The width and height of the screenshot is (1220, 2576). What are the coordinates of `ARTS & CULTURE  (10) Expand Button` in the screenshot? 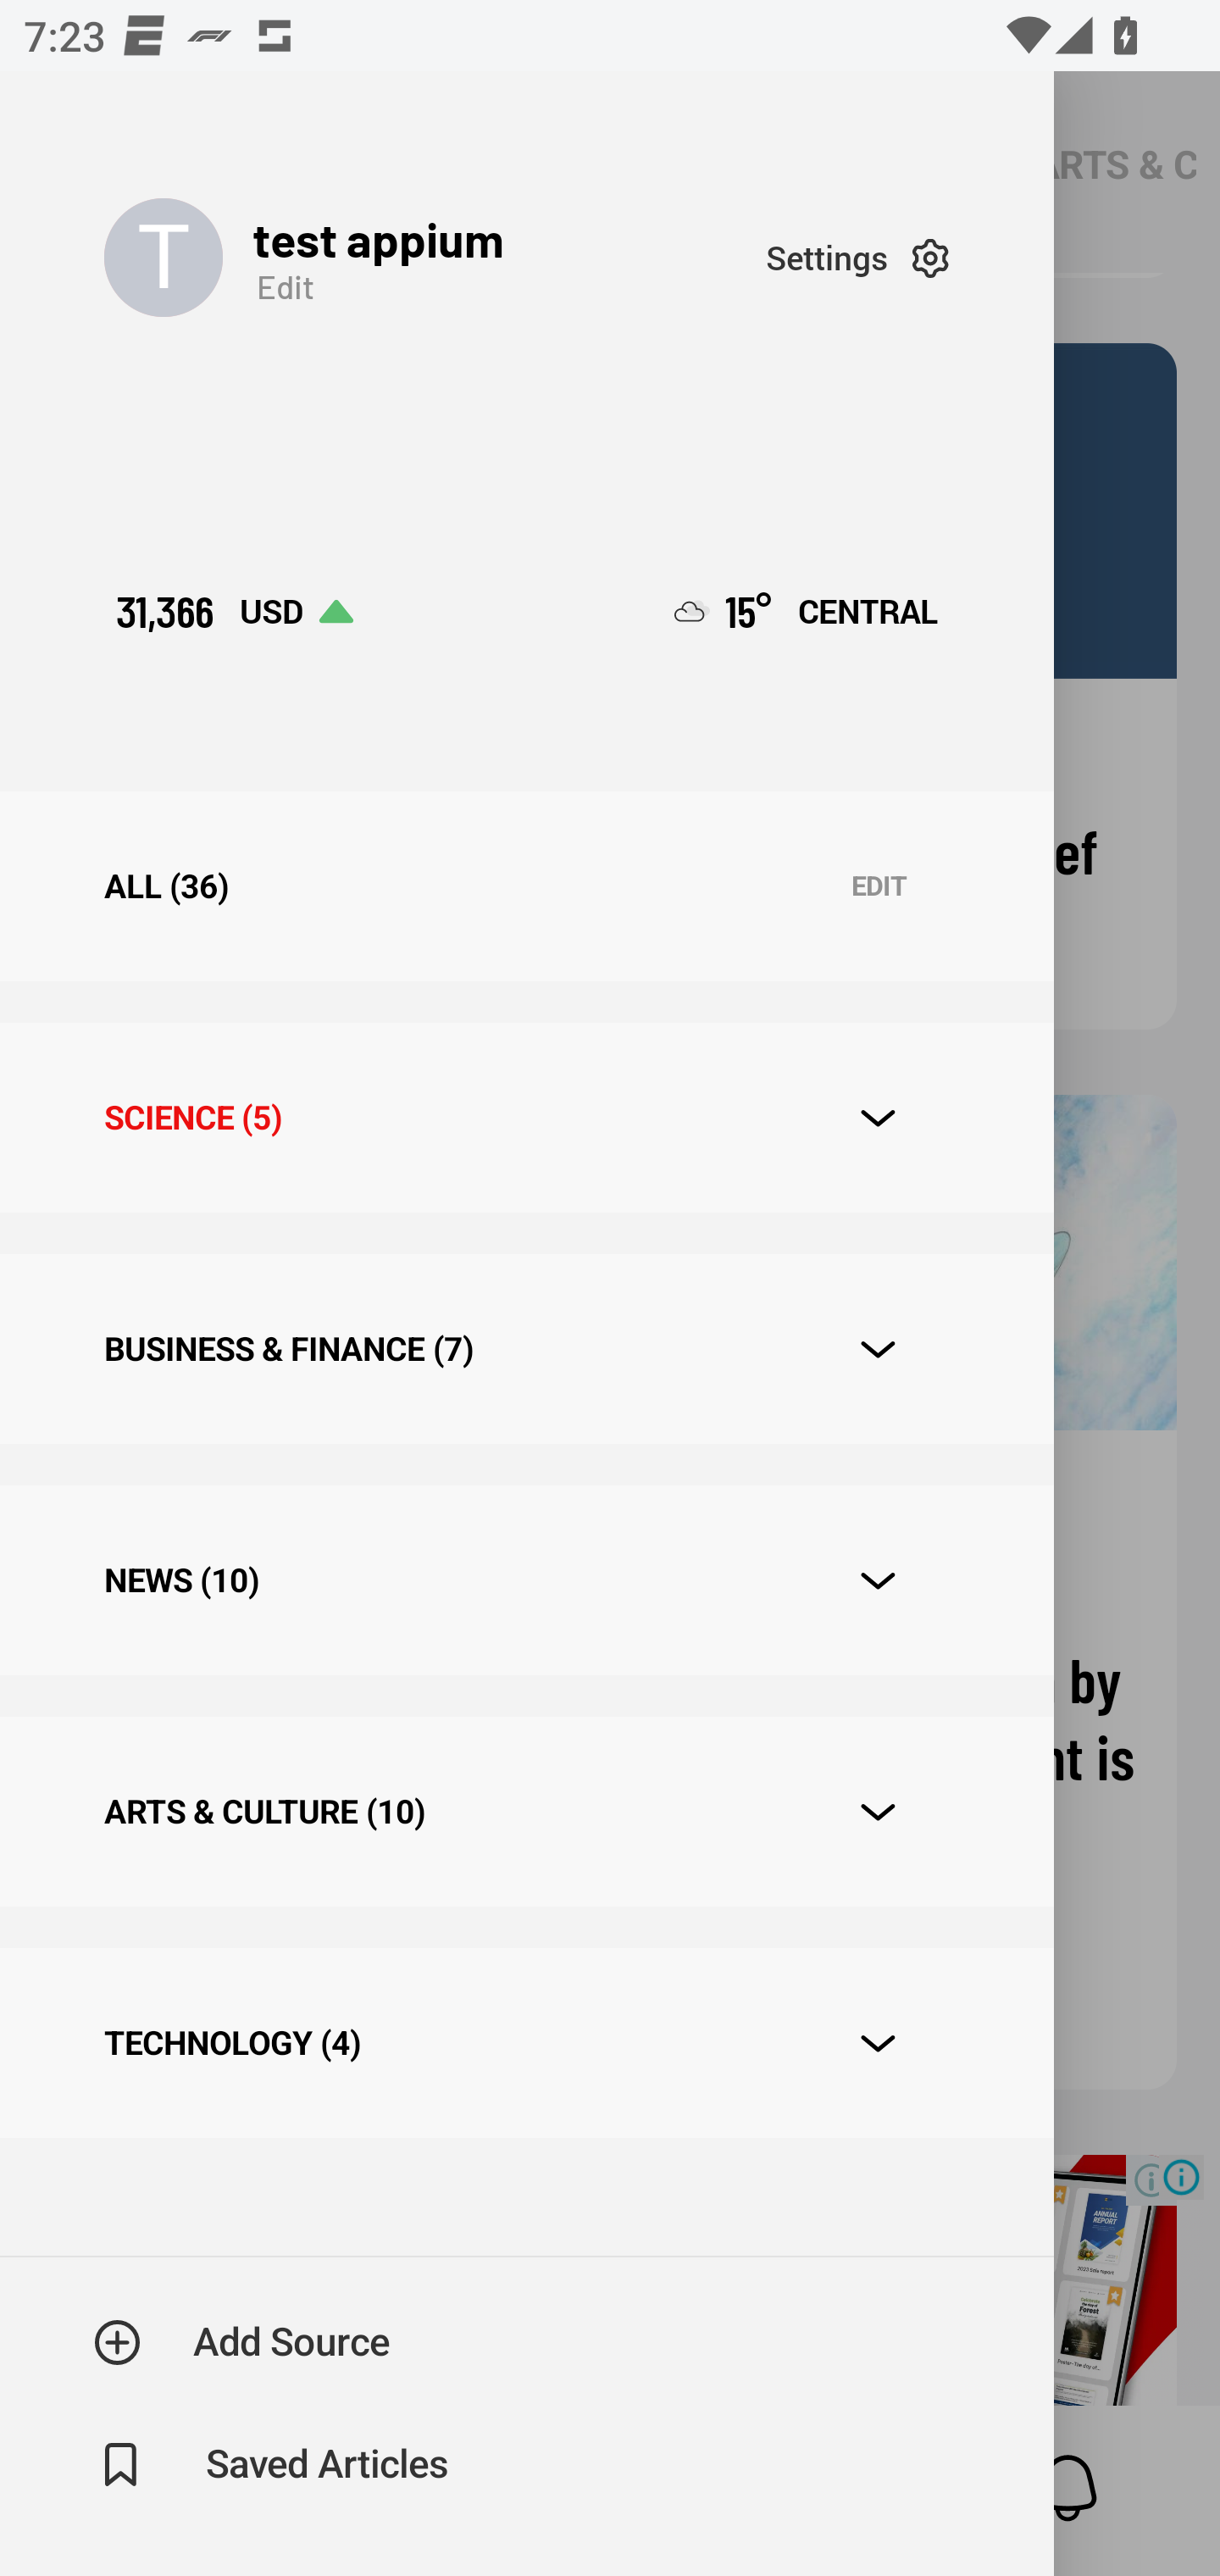 It's located at (526, 1810).